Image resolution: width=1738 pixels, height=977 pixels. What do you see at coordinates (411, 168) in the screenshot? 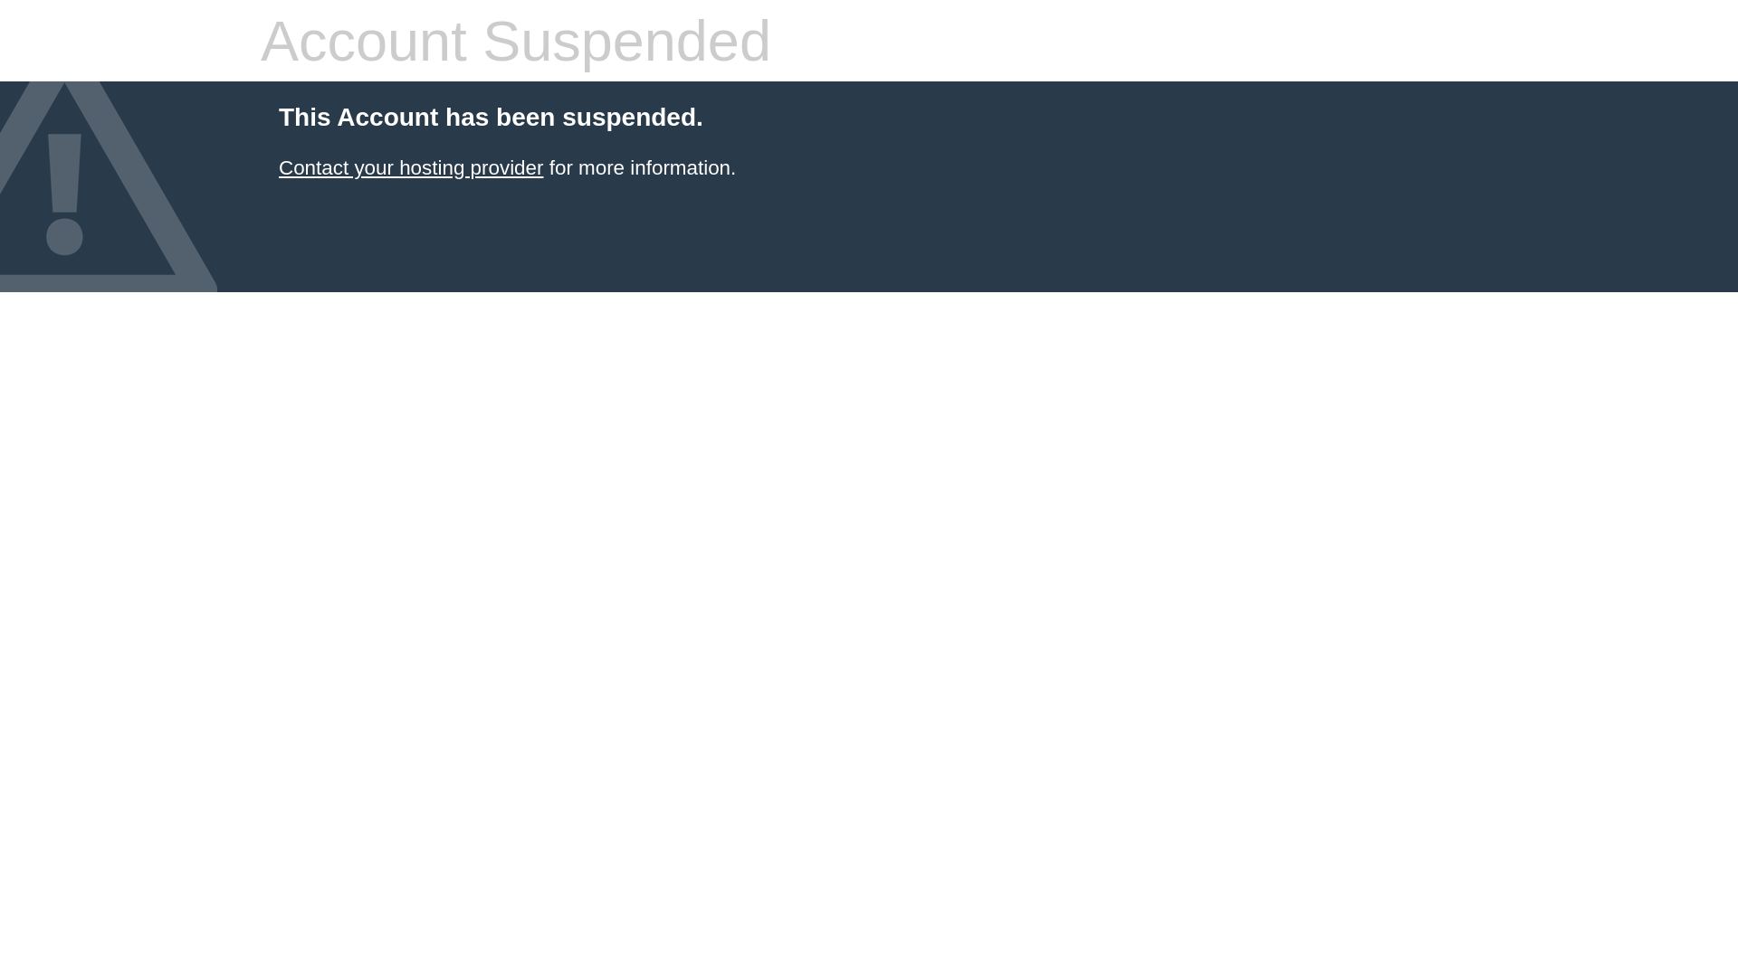
I see `Contact your hosting provider` at bounding box center [411, 168].